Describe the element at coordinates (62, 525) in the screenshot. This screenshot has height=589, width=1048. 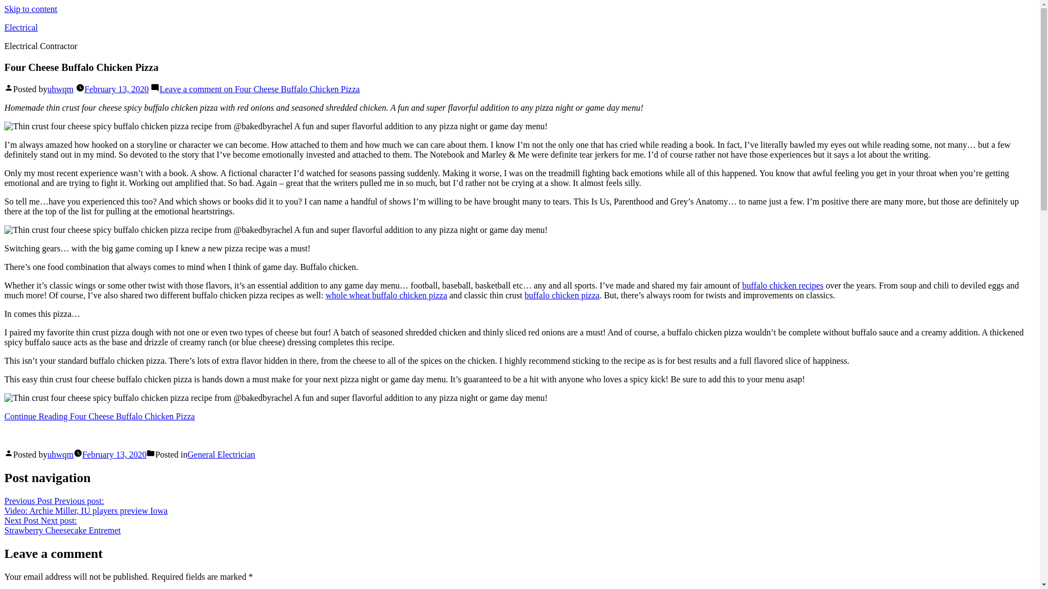
I see `Continue Reading Four Cheese Buffalo Chicken Pizza` at that location.